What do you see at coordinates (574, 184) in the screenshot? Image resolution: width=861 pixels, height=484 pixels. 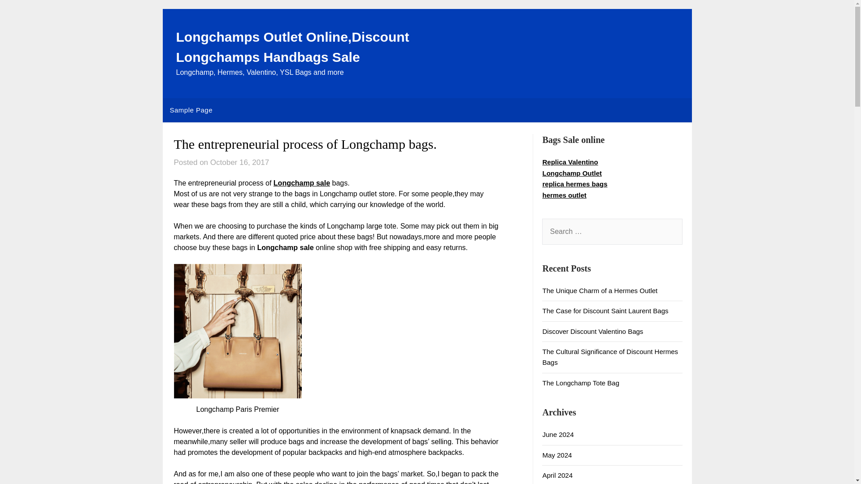 I see `replica hermes bags` at bounding box center [574, 184].